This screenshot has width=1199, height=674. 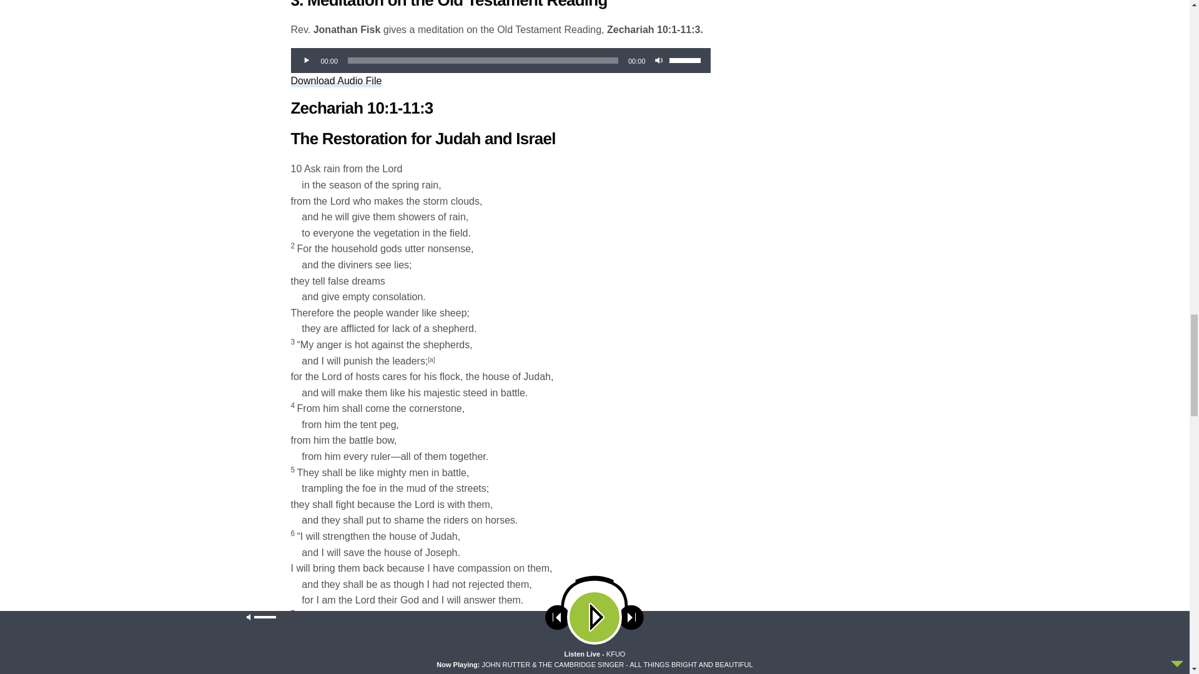 I want to click on Play, so click(x=307, y=60).